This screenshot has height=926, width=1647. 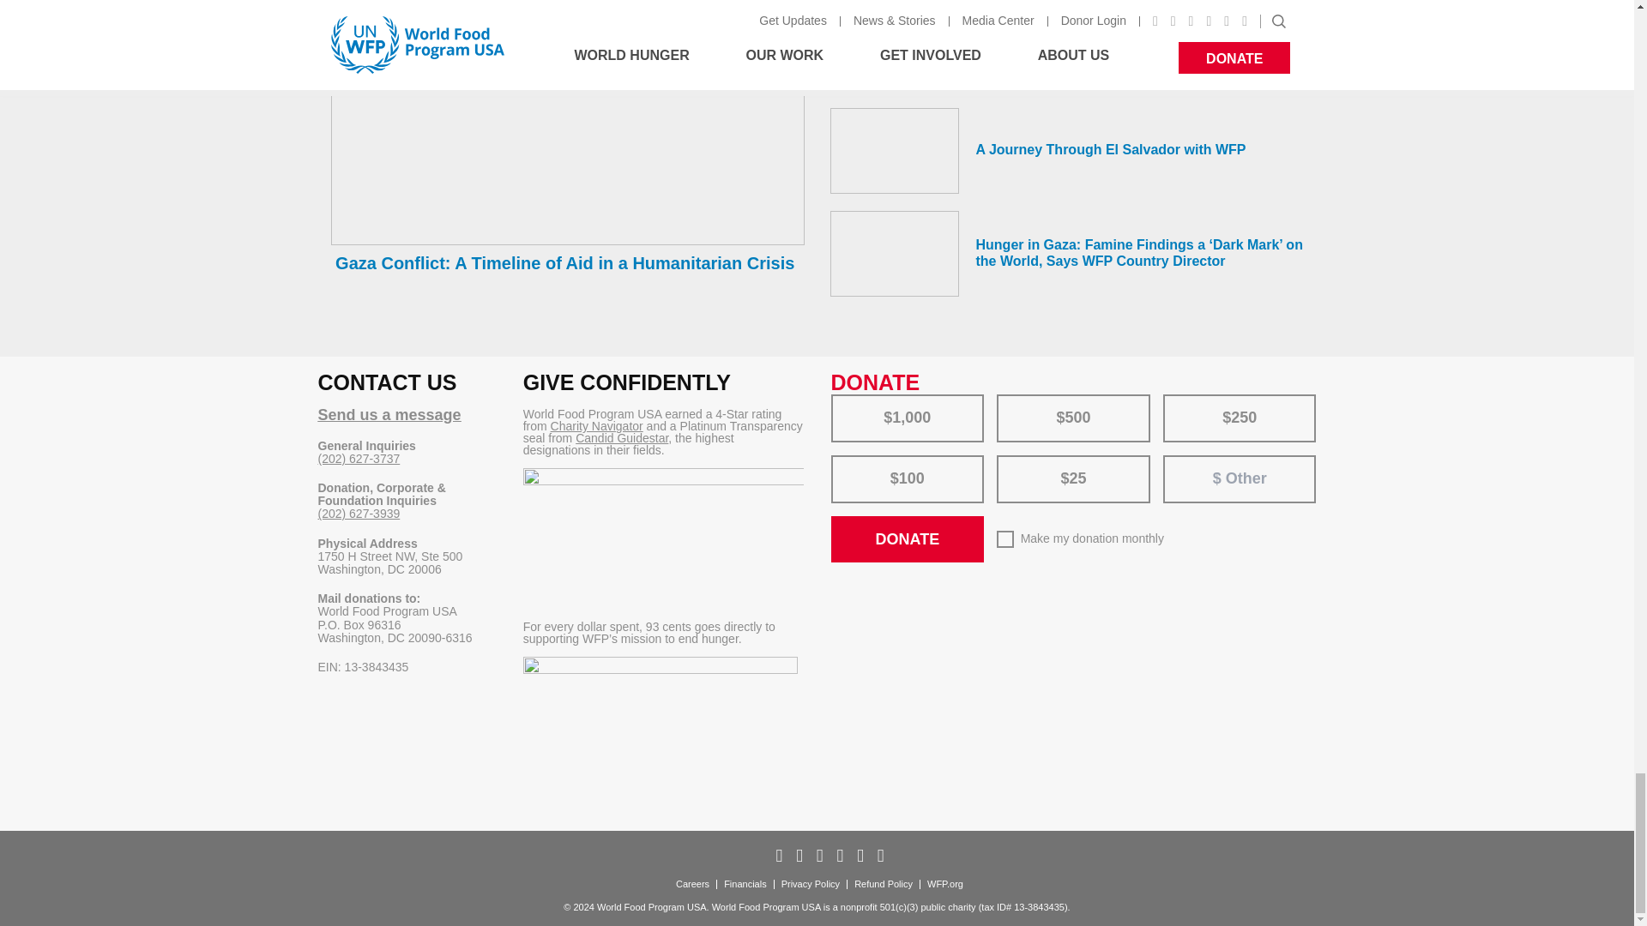 I want to click on 25, so click(x=1009, y=461).